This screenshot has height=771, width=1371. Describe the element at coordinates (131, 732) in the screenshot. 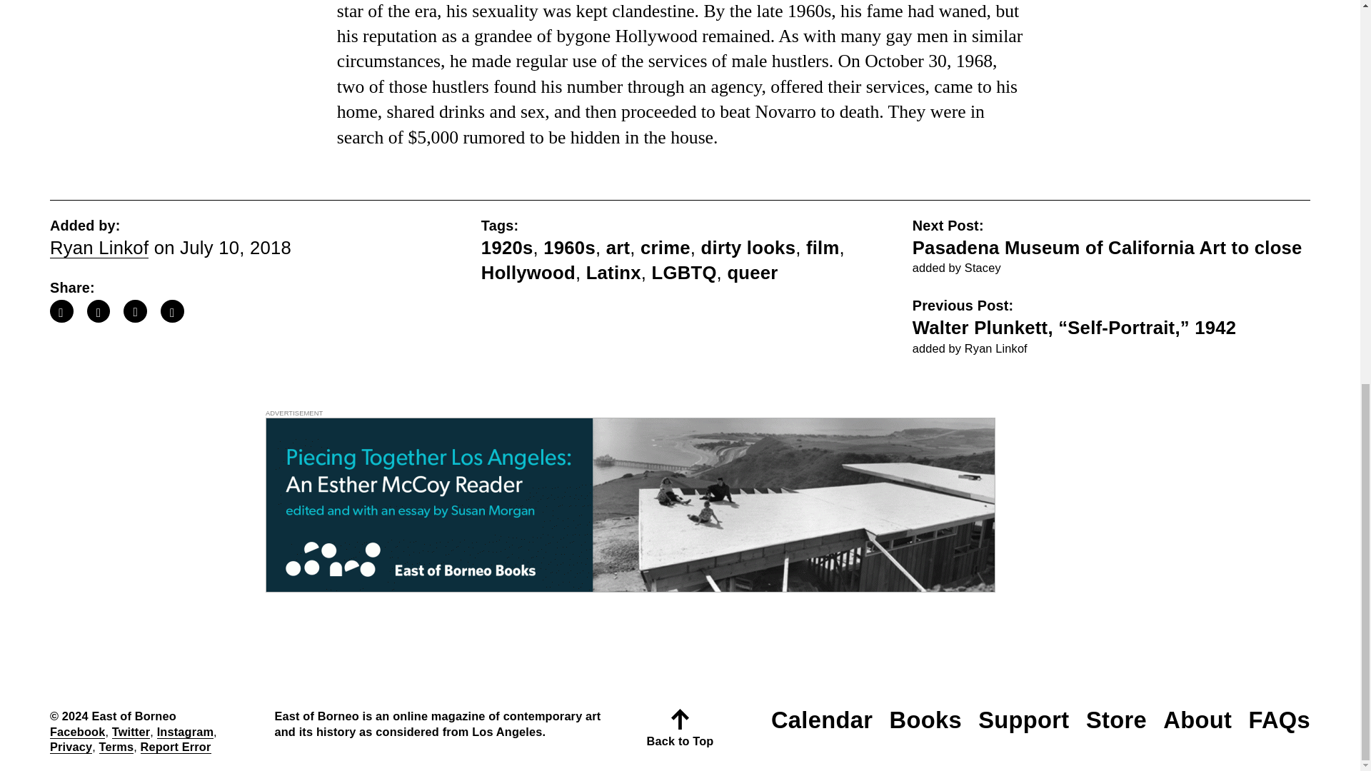

I see `Twitter` at that location.